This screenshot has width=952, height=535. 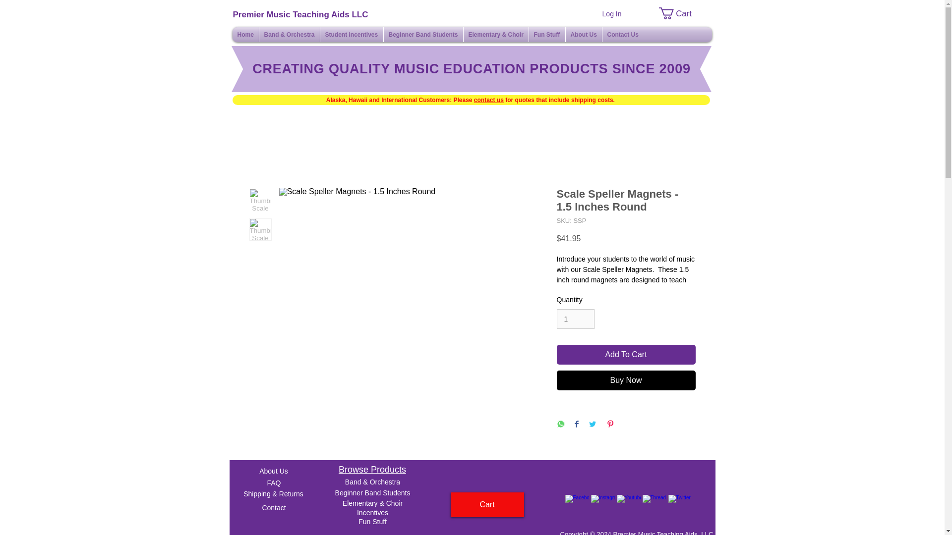 I want to click on Fun Stuff, so click(x=546, y=35).